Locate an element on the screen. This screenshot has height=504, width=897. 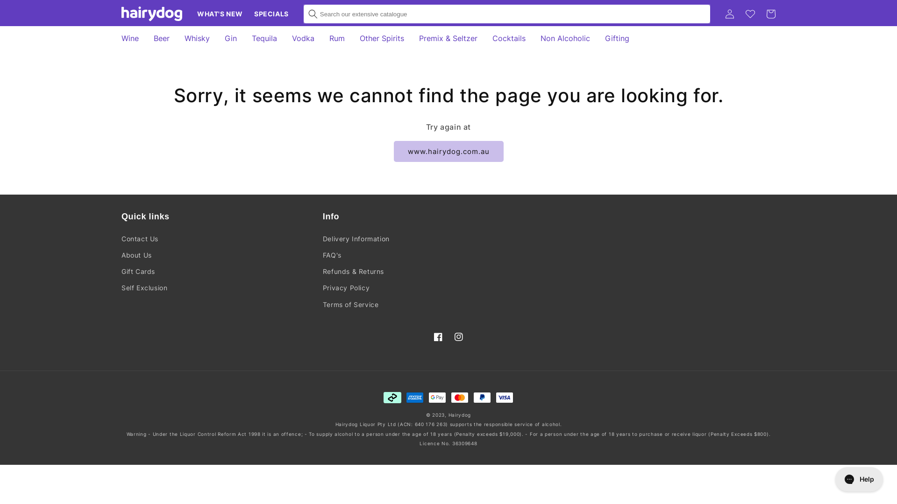
Gorgias live chat messenger is located at coordinates (859, 479).